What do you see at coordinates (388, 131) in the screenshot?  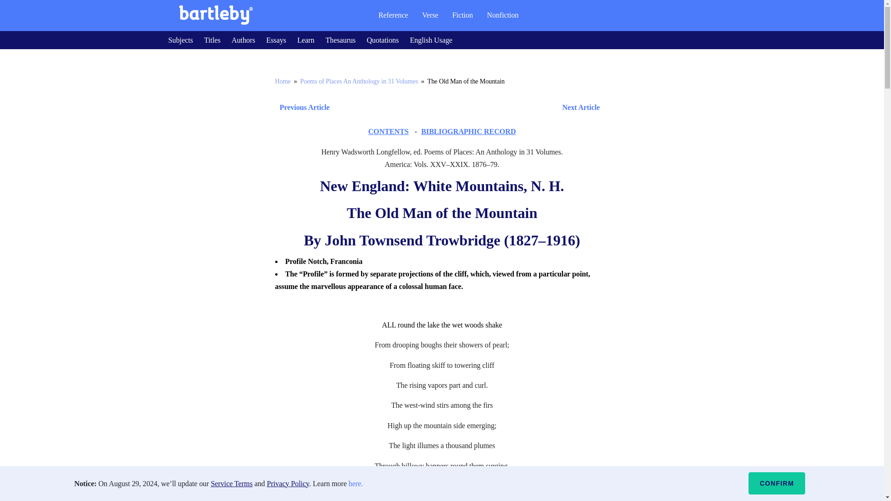 I see `CONTENTS` at bounding box center [388, 131].